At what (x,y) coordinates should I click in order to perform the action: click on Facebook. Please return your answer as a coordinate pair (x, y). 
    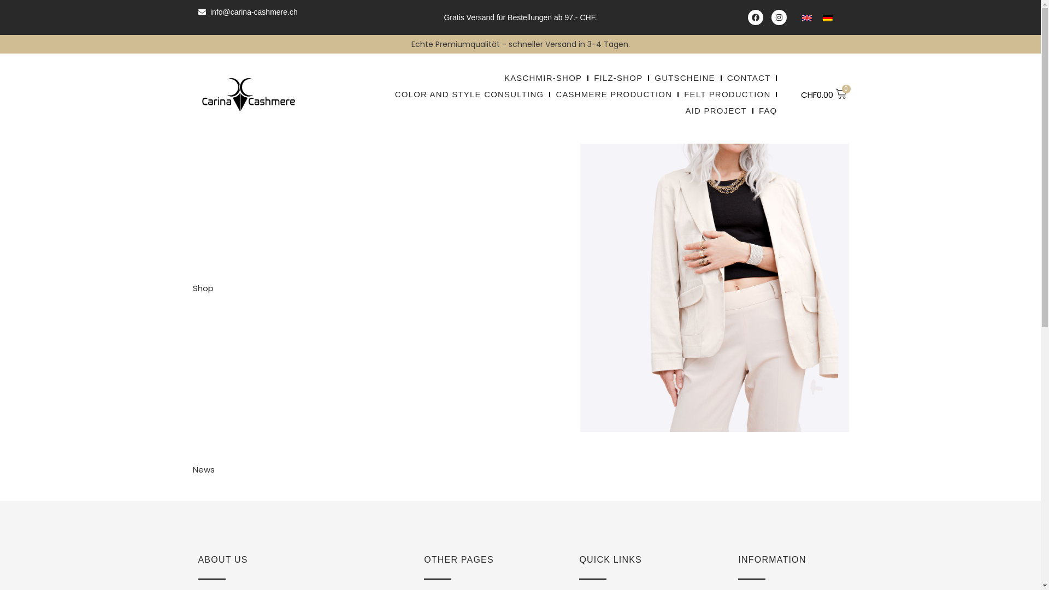
    Looking at the image, I should click on (756, 17).